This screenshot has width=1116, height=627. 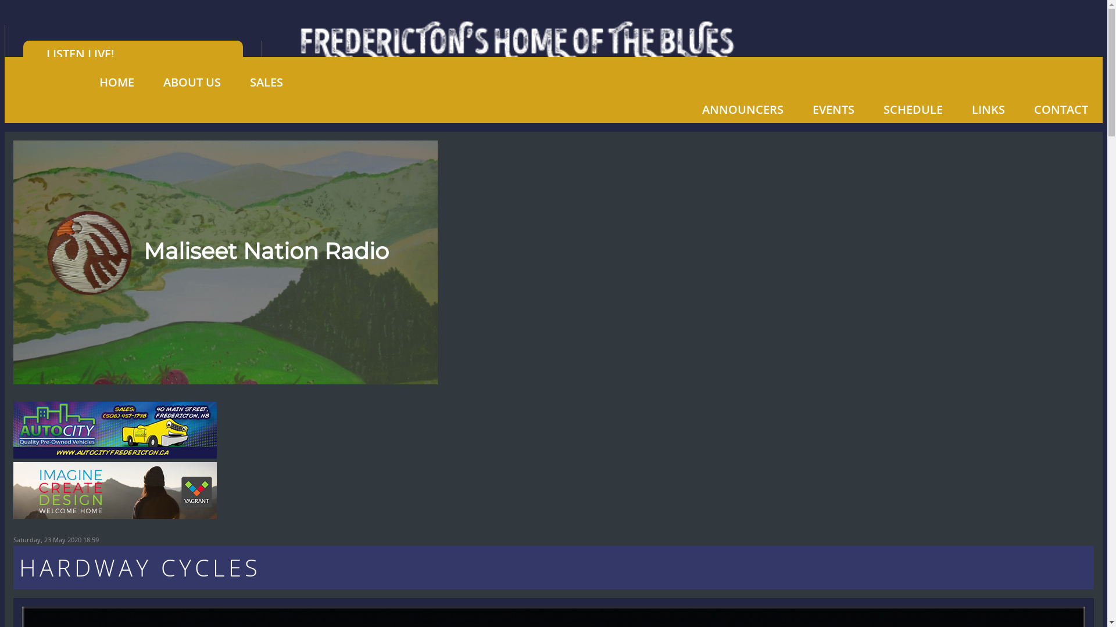 What do you see at coordinates (133, 55) in the screenshot?
I see `LISTEN LIVE!` at bounding box center [133, 55].